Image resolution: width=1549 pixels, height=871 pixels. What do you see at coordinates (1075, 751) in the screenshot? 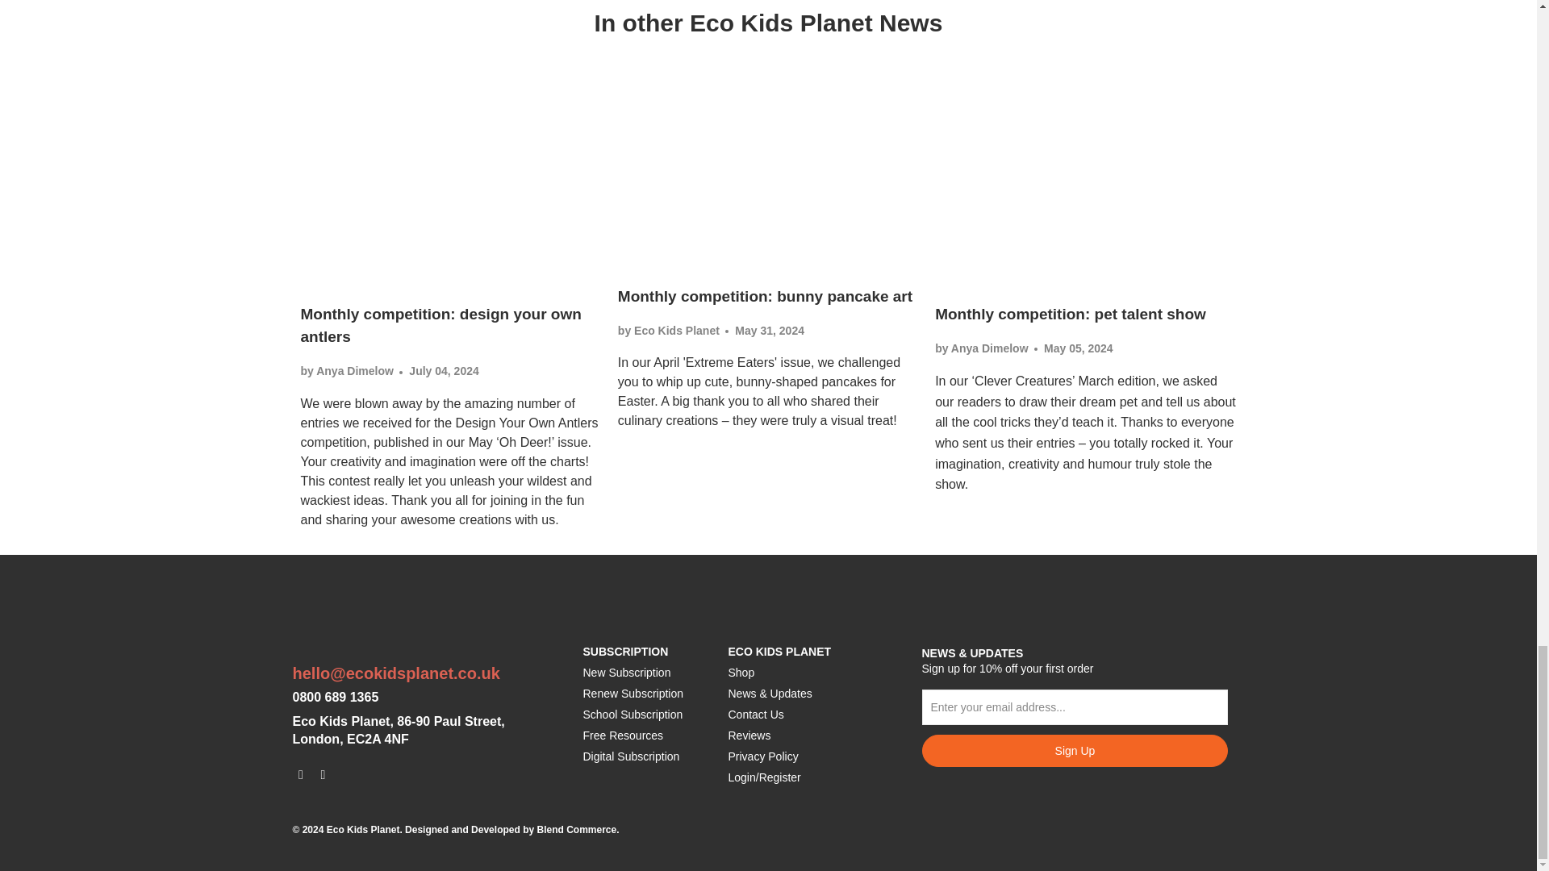
I see `Sign Up` at bounding box center [1075, 751].